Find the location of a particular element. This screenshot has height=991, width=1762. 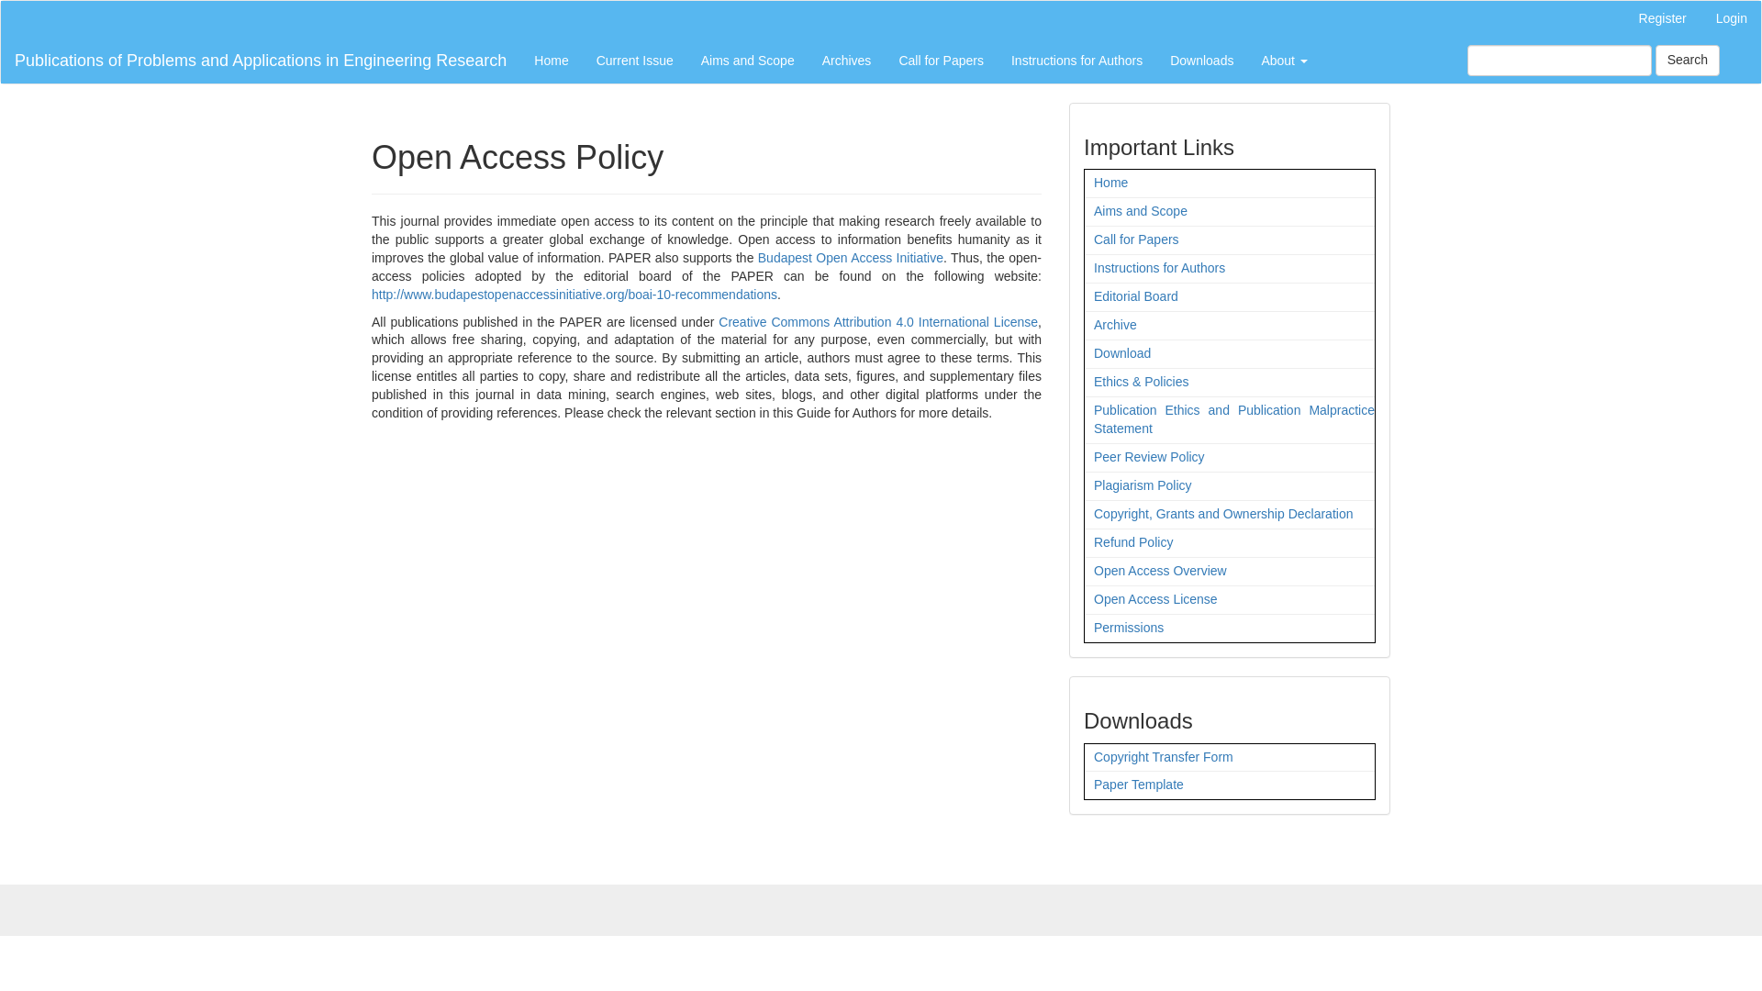

About is located at coordinates (1283, 61).